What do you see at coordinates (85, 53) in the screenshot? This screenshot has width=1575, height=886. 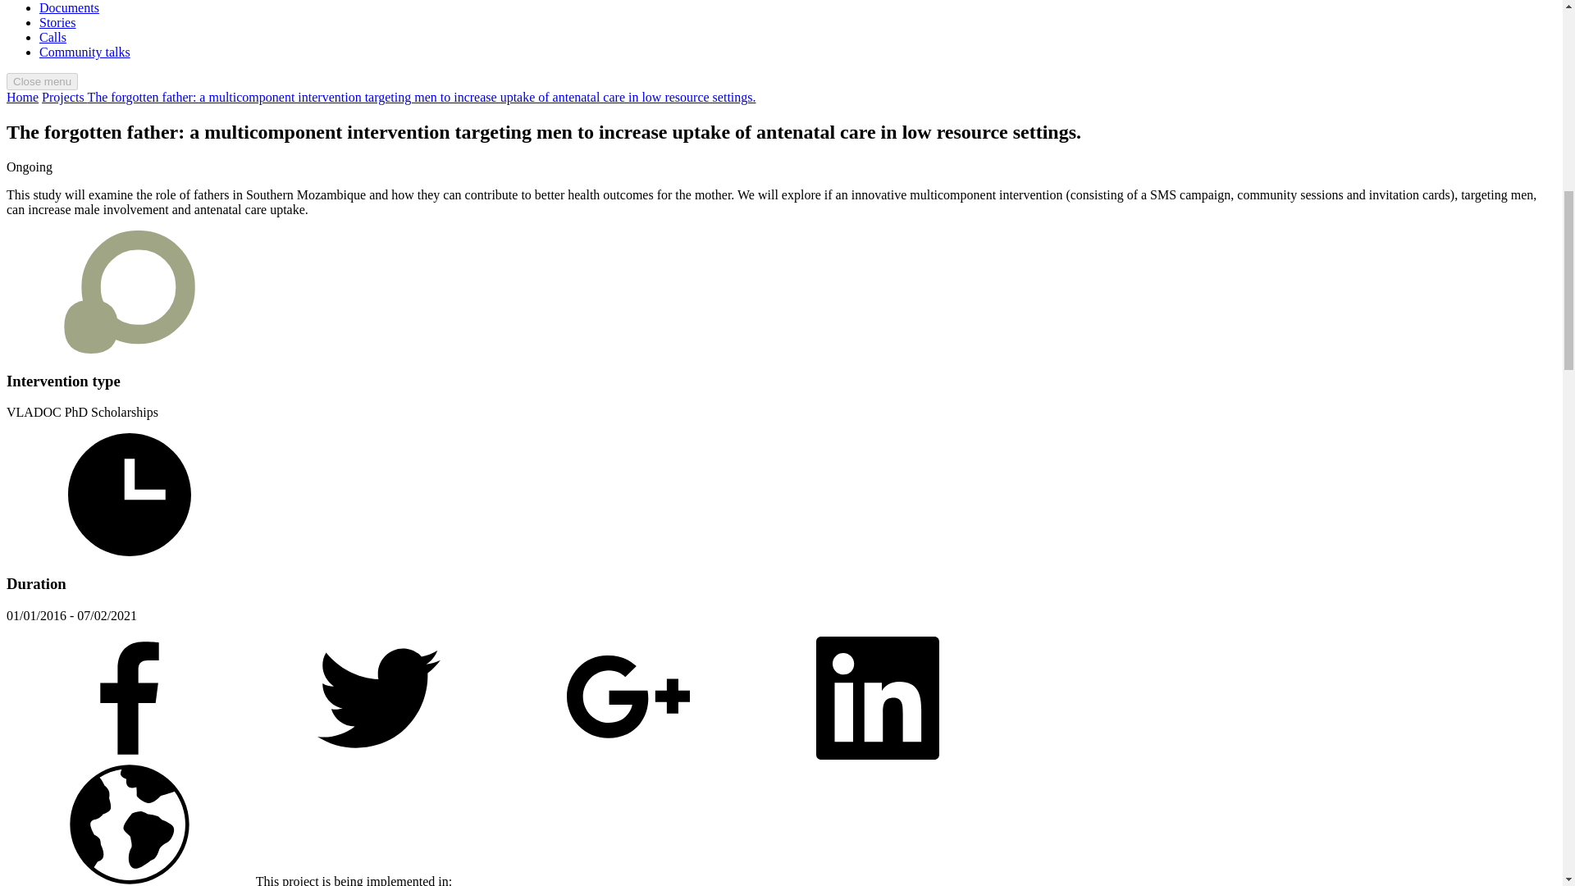 I see `Community talks` at bounding box center [85, 53].